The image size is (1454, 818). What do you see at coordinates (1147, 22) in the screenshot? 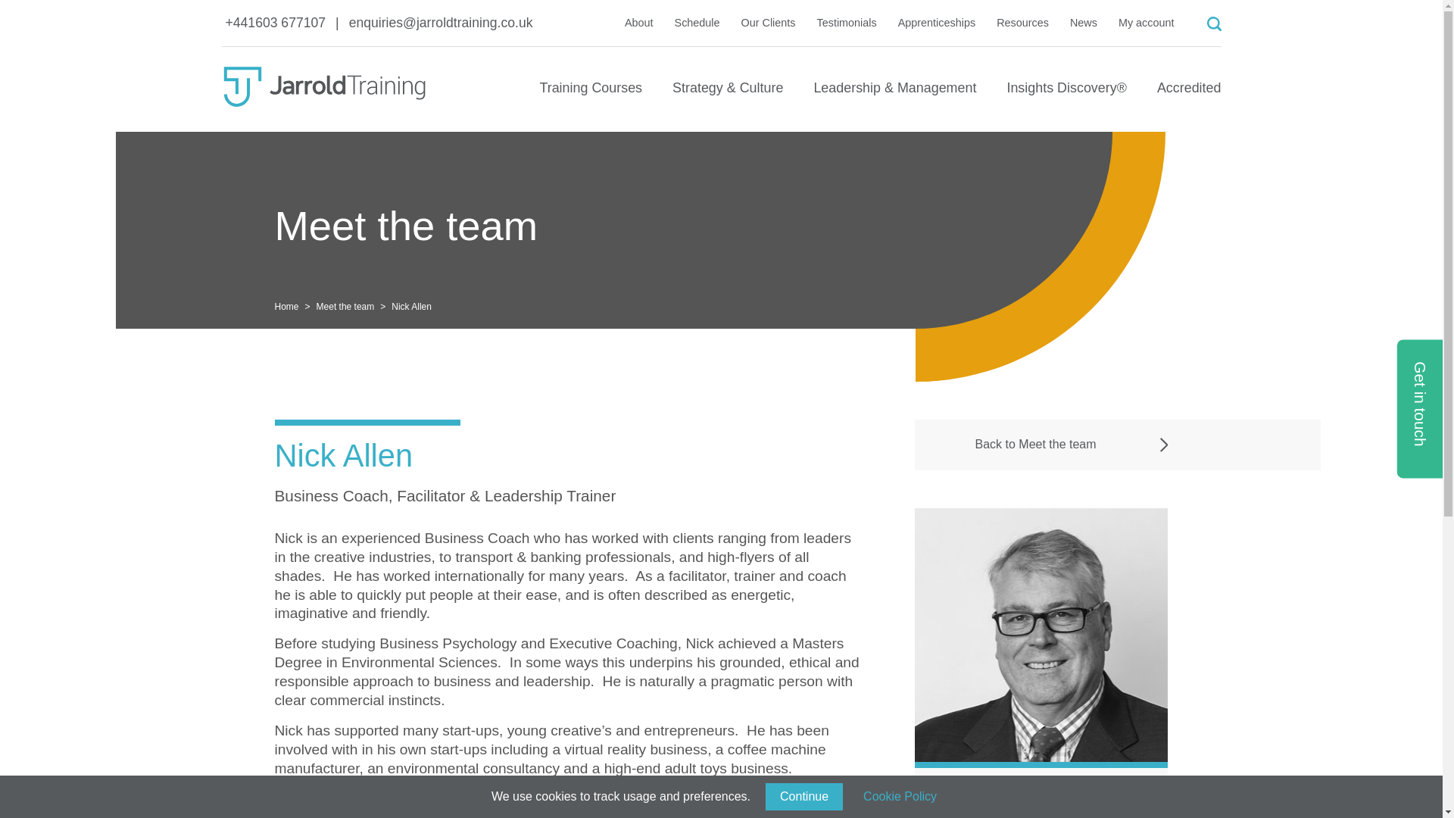
I see `My account` at bounding box center [1147, 22].